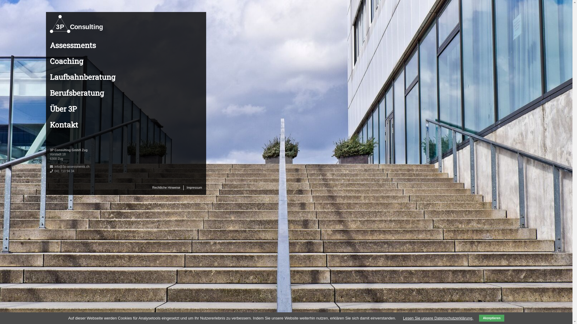 The height and width of the screenshot is (324, 577). Describe the element at coordinates (73, 45) in the screenshot. I see `Assessments` at that location.